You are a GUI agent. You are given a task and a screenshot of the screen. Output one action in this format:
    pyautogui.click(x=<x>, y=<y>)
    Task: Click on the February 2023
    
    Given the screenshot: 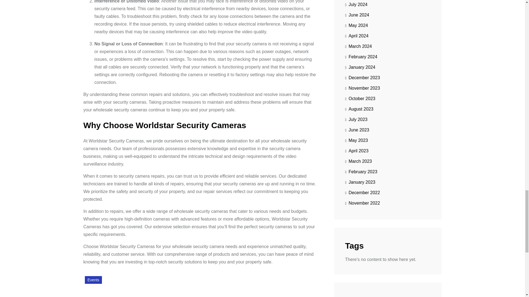 What is the action you would take?
    pyautogui.click(x=361, y=172)
    